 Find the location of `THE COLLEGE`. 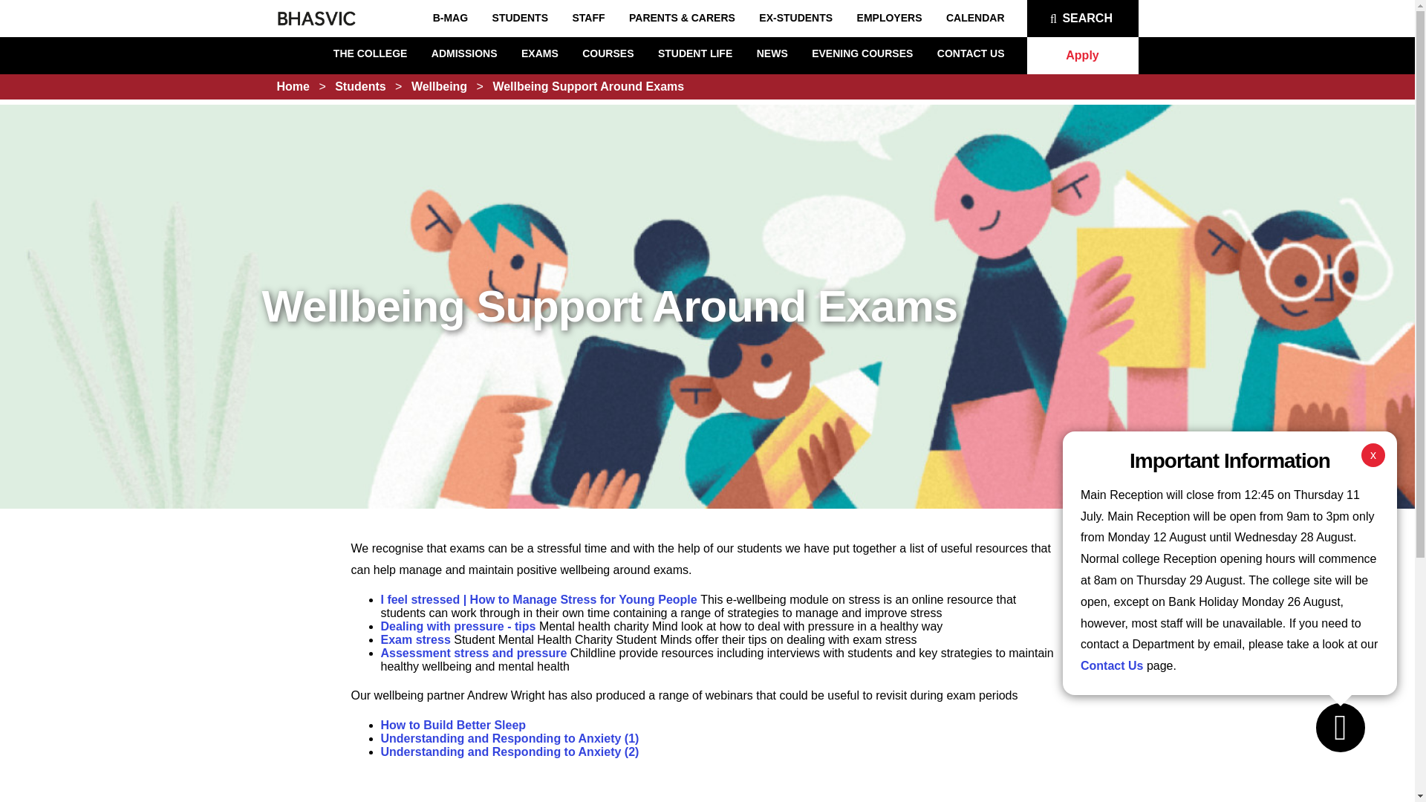

THE COLLEGE is located at coordinates (371, 53).